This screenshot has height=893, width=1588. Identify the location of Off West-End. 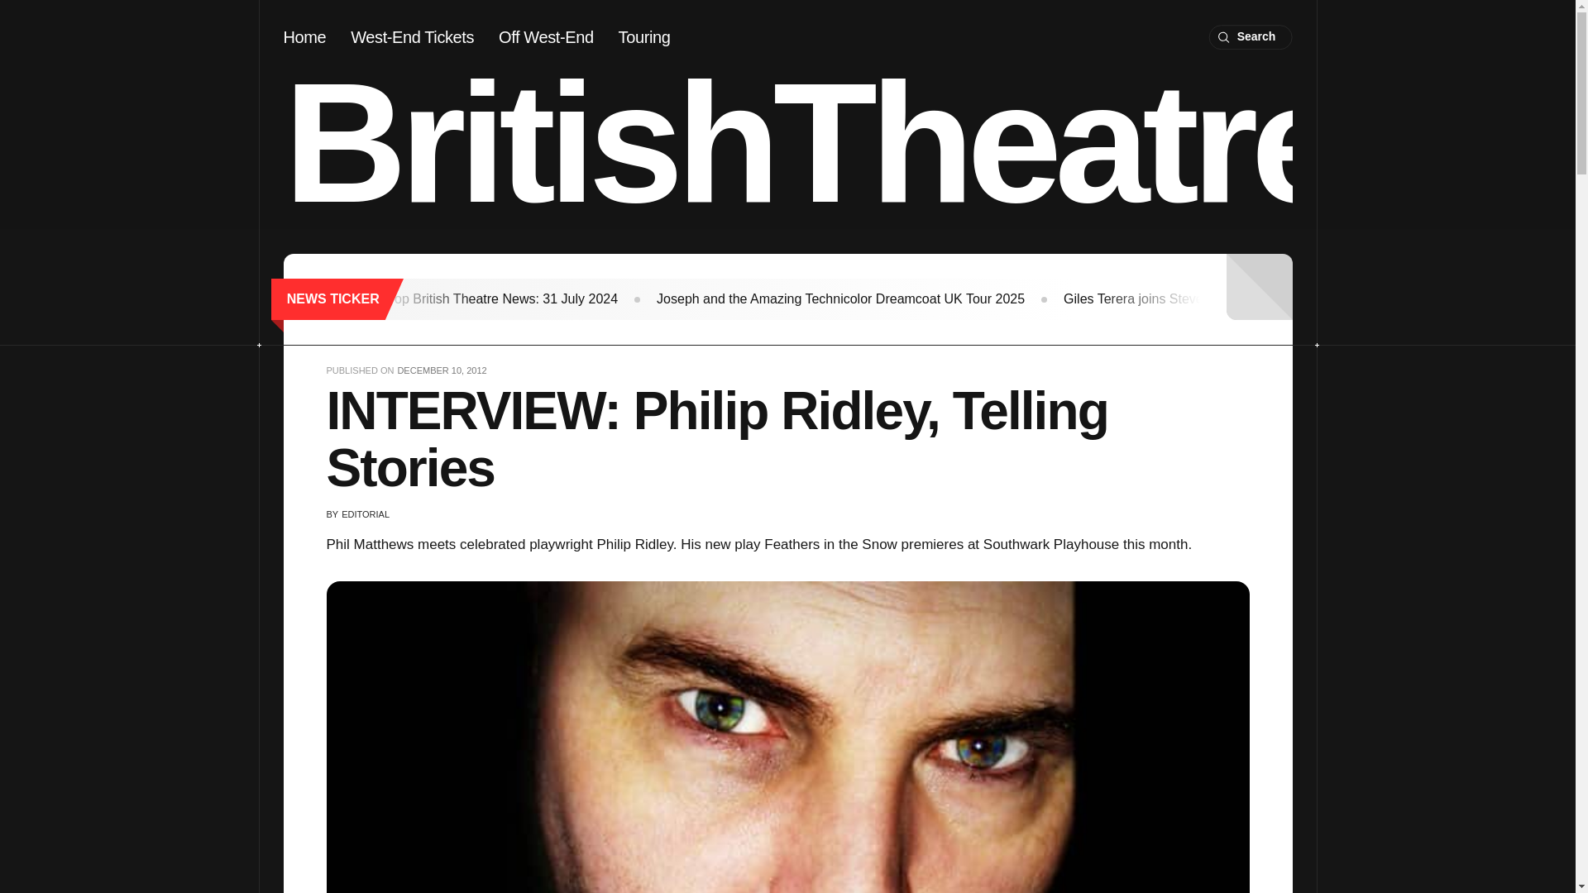
(546, 36).